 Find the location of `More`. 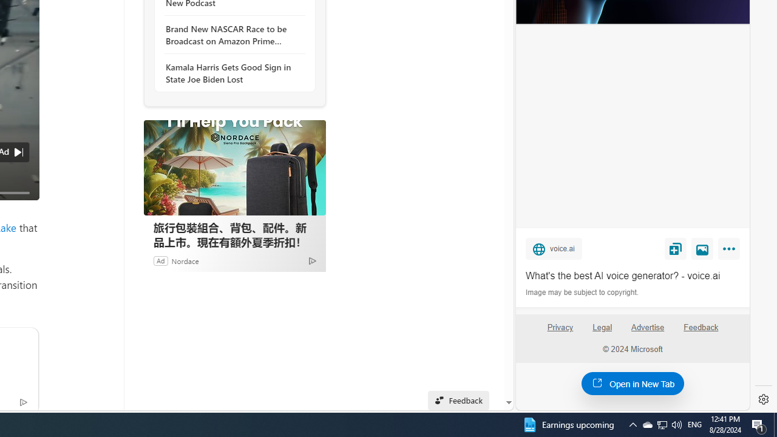

More is located at coordinates (731, 251).